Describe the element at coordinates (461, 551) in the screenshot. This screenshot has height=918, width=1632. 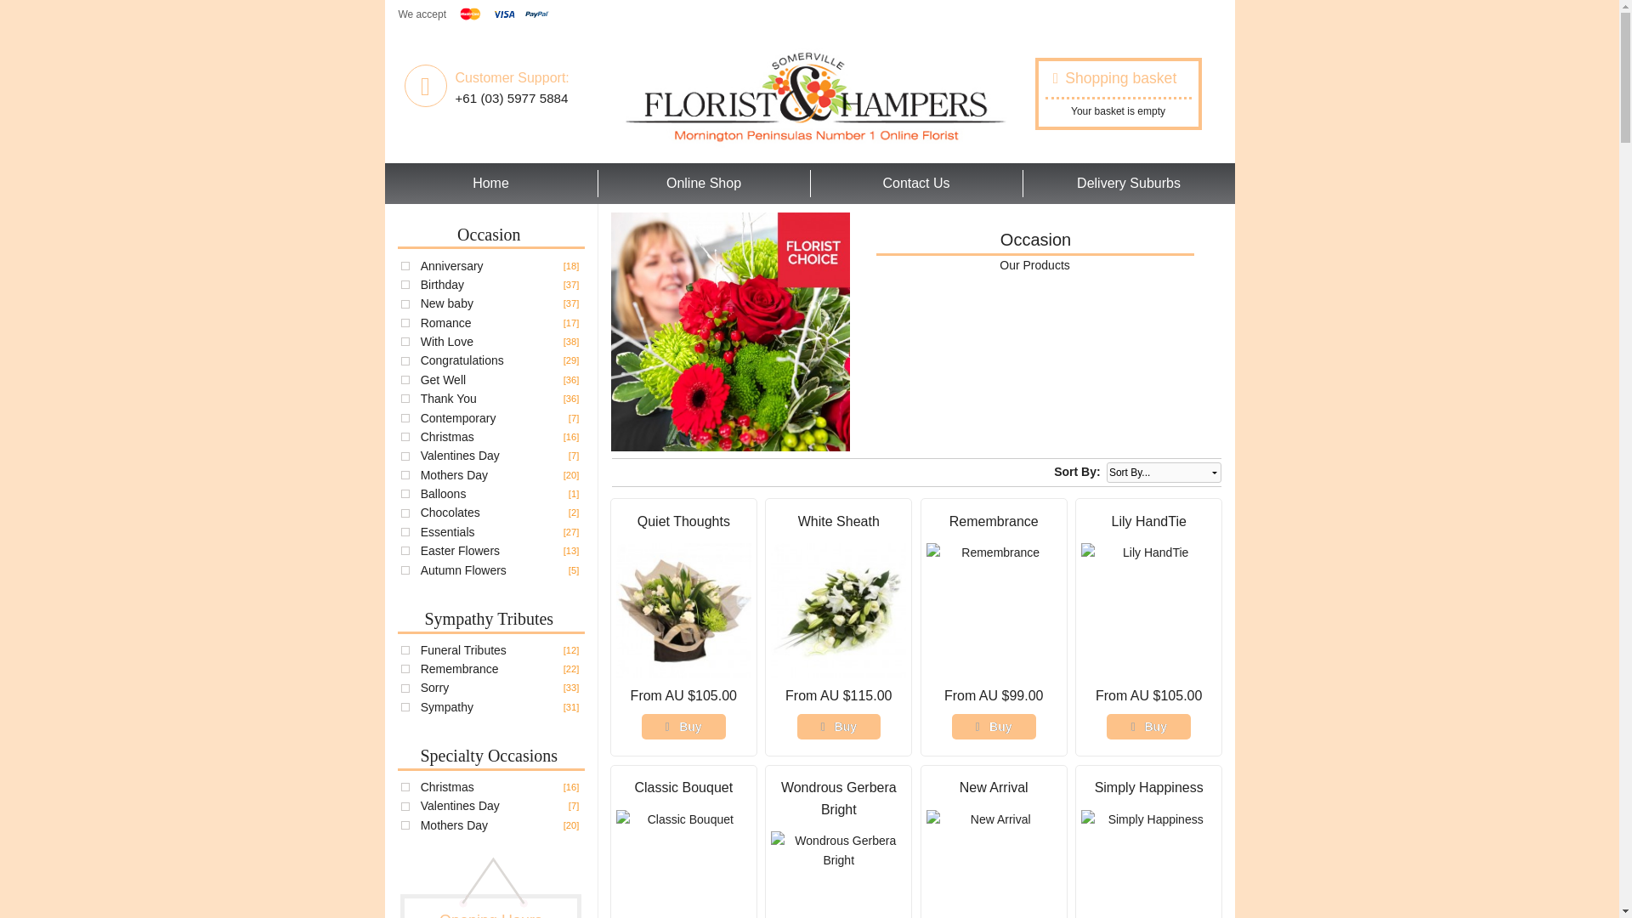
I see `Easter Flowers
[13]` at that location.